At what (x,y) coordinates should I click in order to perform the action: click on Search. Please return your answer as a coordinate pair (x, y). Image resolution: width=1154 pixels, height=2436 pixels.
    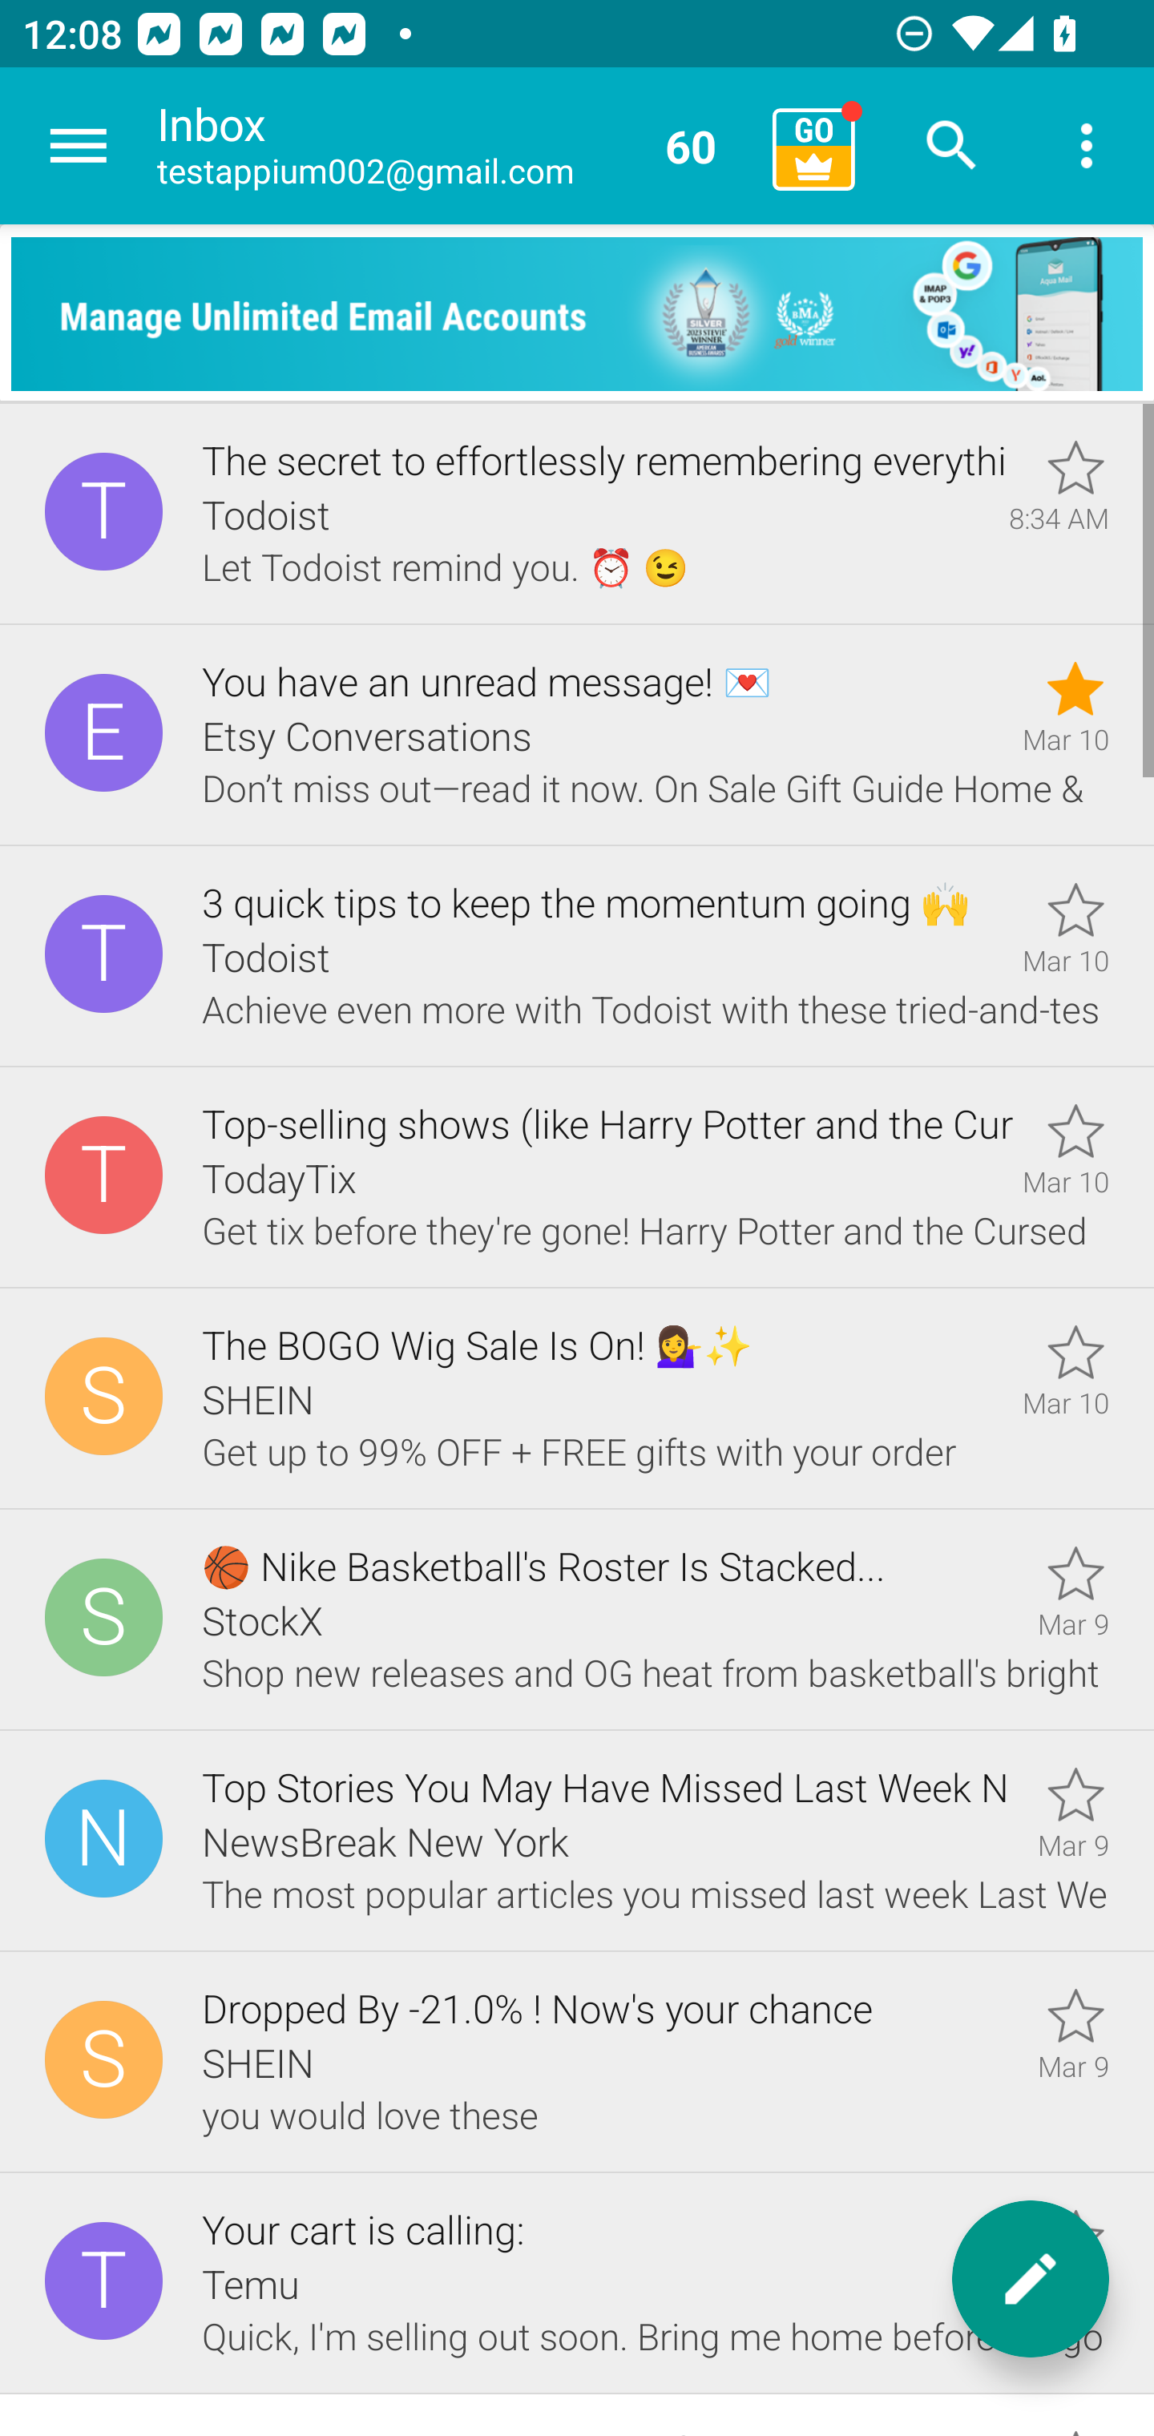
    Looking at the image, I should click on (952, 146).